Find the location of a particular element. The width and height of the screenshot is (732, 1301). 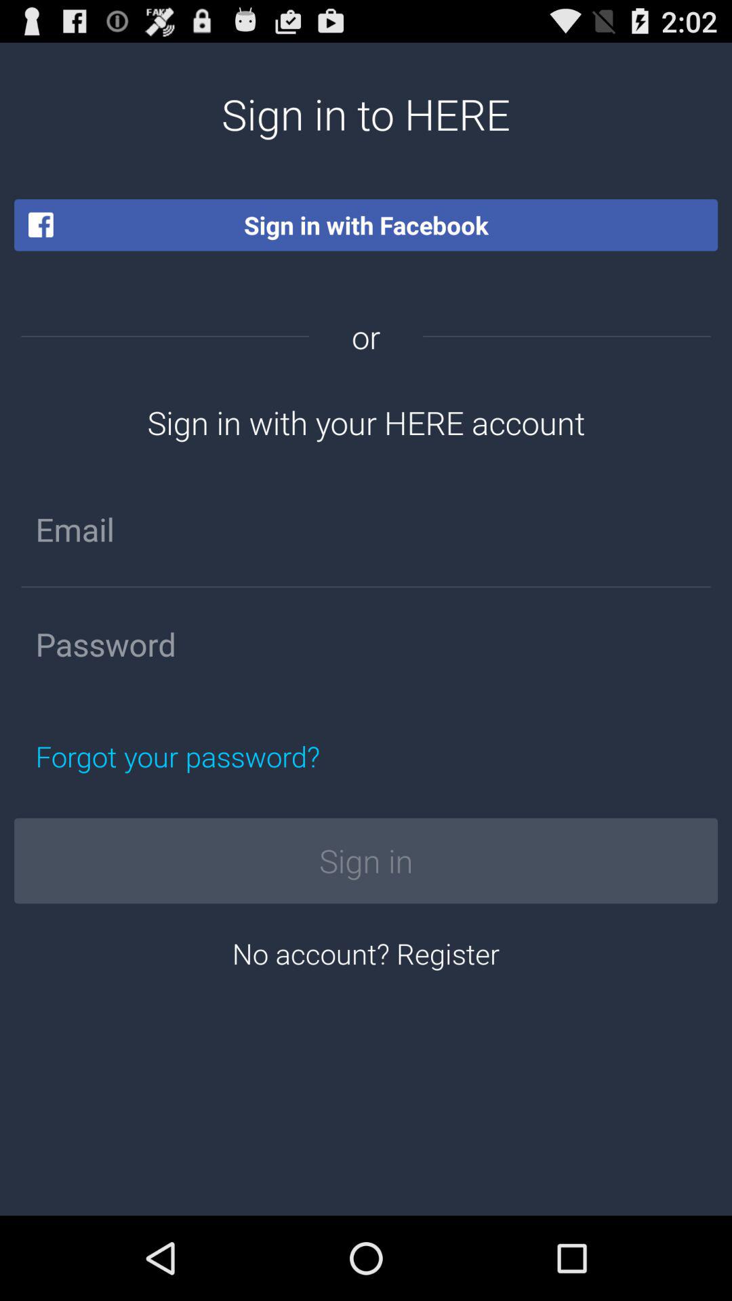

enter your email is located at coordinates (366, 529).